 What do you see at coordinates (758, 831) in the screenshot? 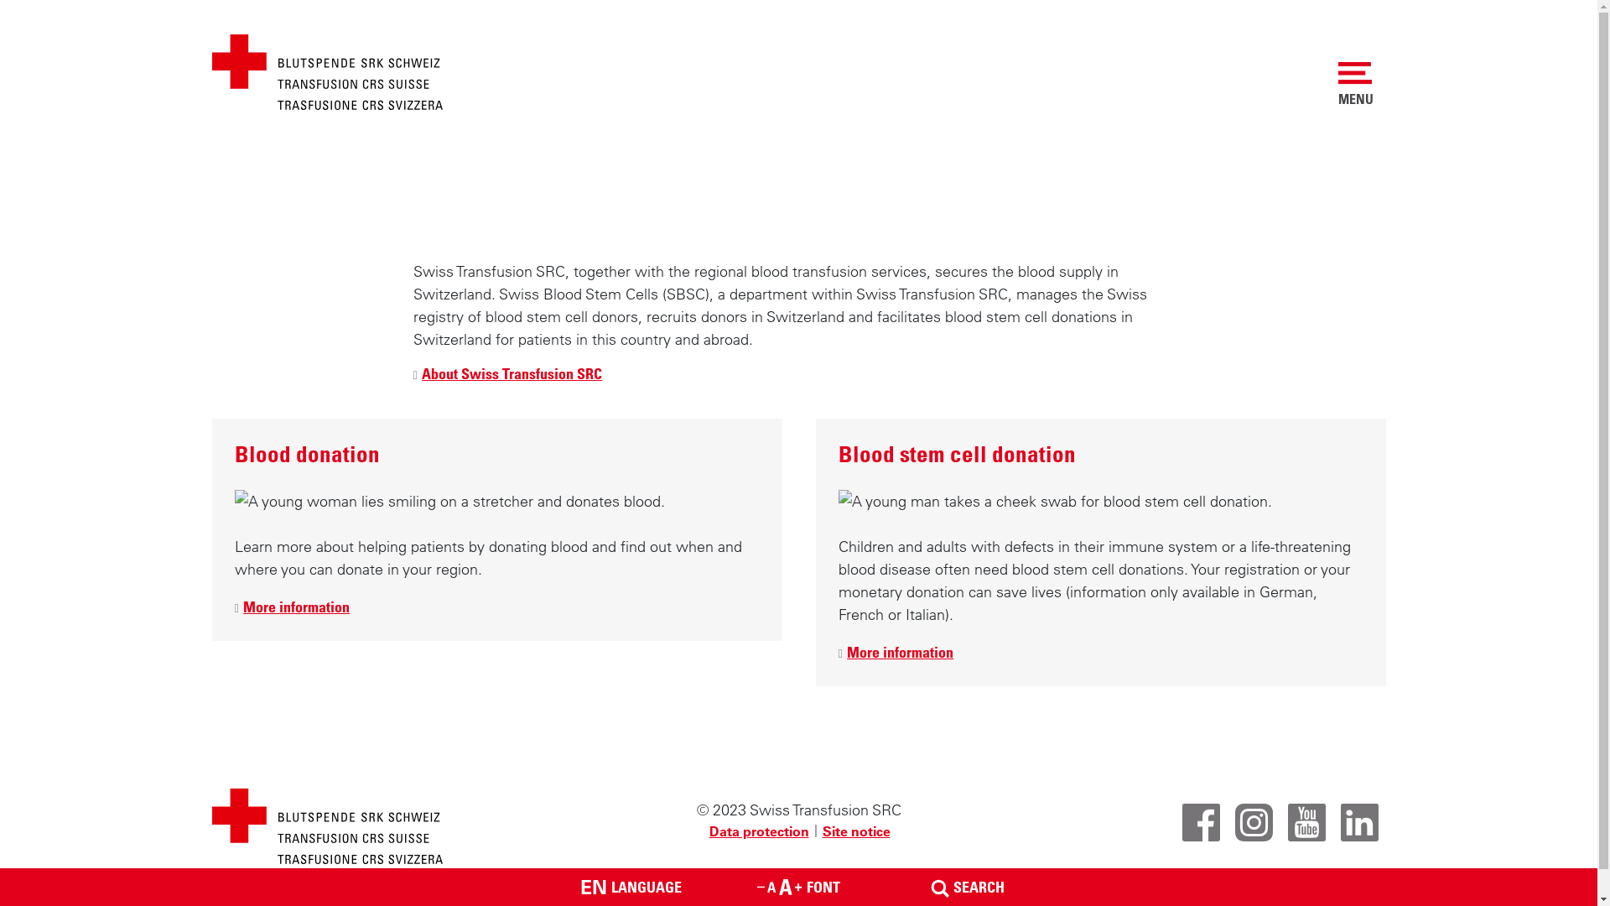
I see `Data protection` at bounding box center [758, 831].